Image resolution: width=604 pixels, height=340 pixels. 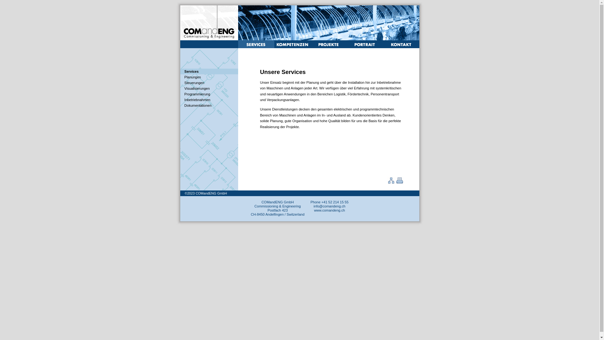 What do you see at coordinates (191, 71) in the screenshot?
I see `Services` at bounding box center [191, 71].